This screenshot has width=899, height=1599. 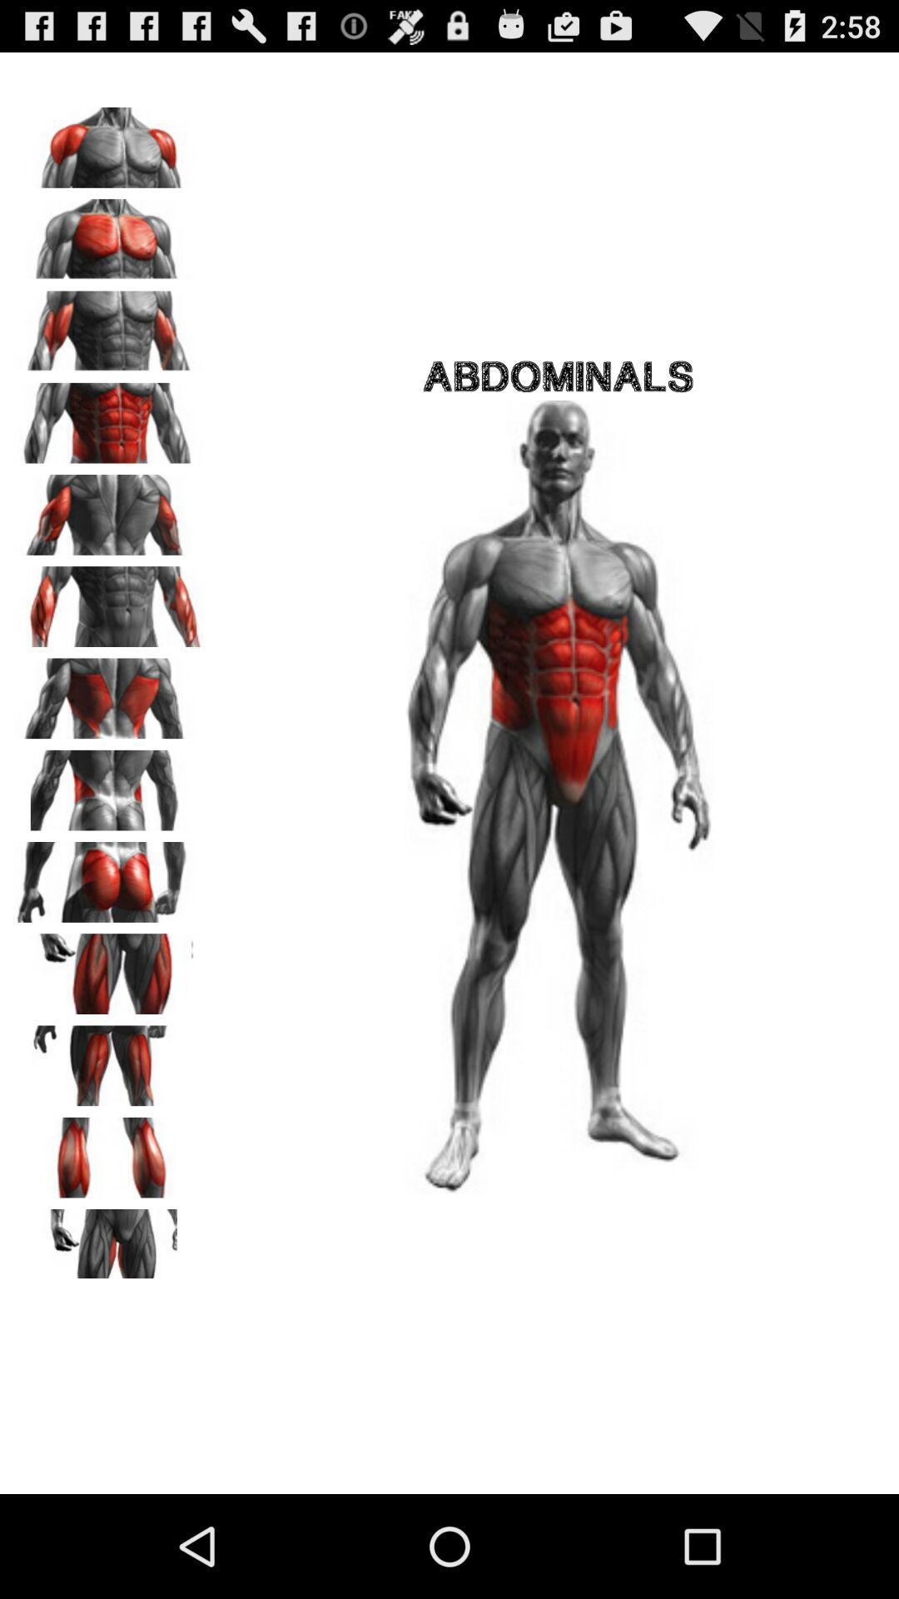 What do you see at coordinates (109, 326) in the screenshot?
I see `target muscle` at bounding box center [109, 326].